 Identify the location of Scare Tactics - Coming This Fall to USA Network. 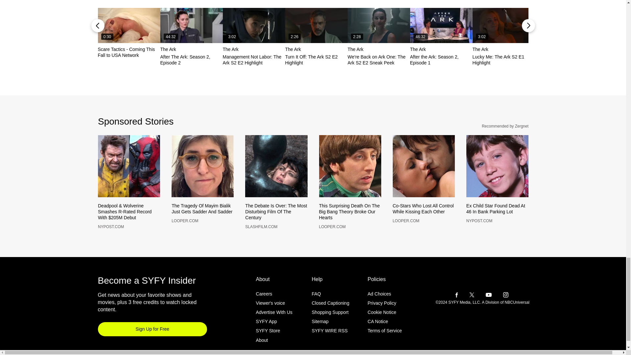
(129, 25).